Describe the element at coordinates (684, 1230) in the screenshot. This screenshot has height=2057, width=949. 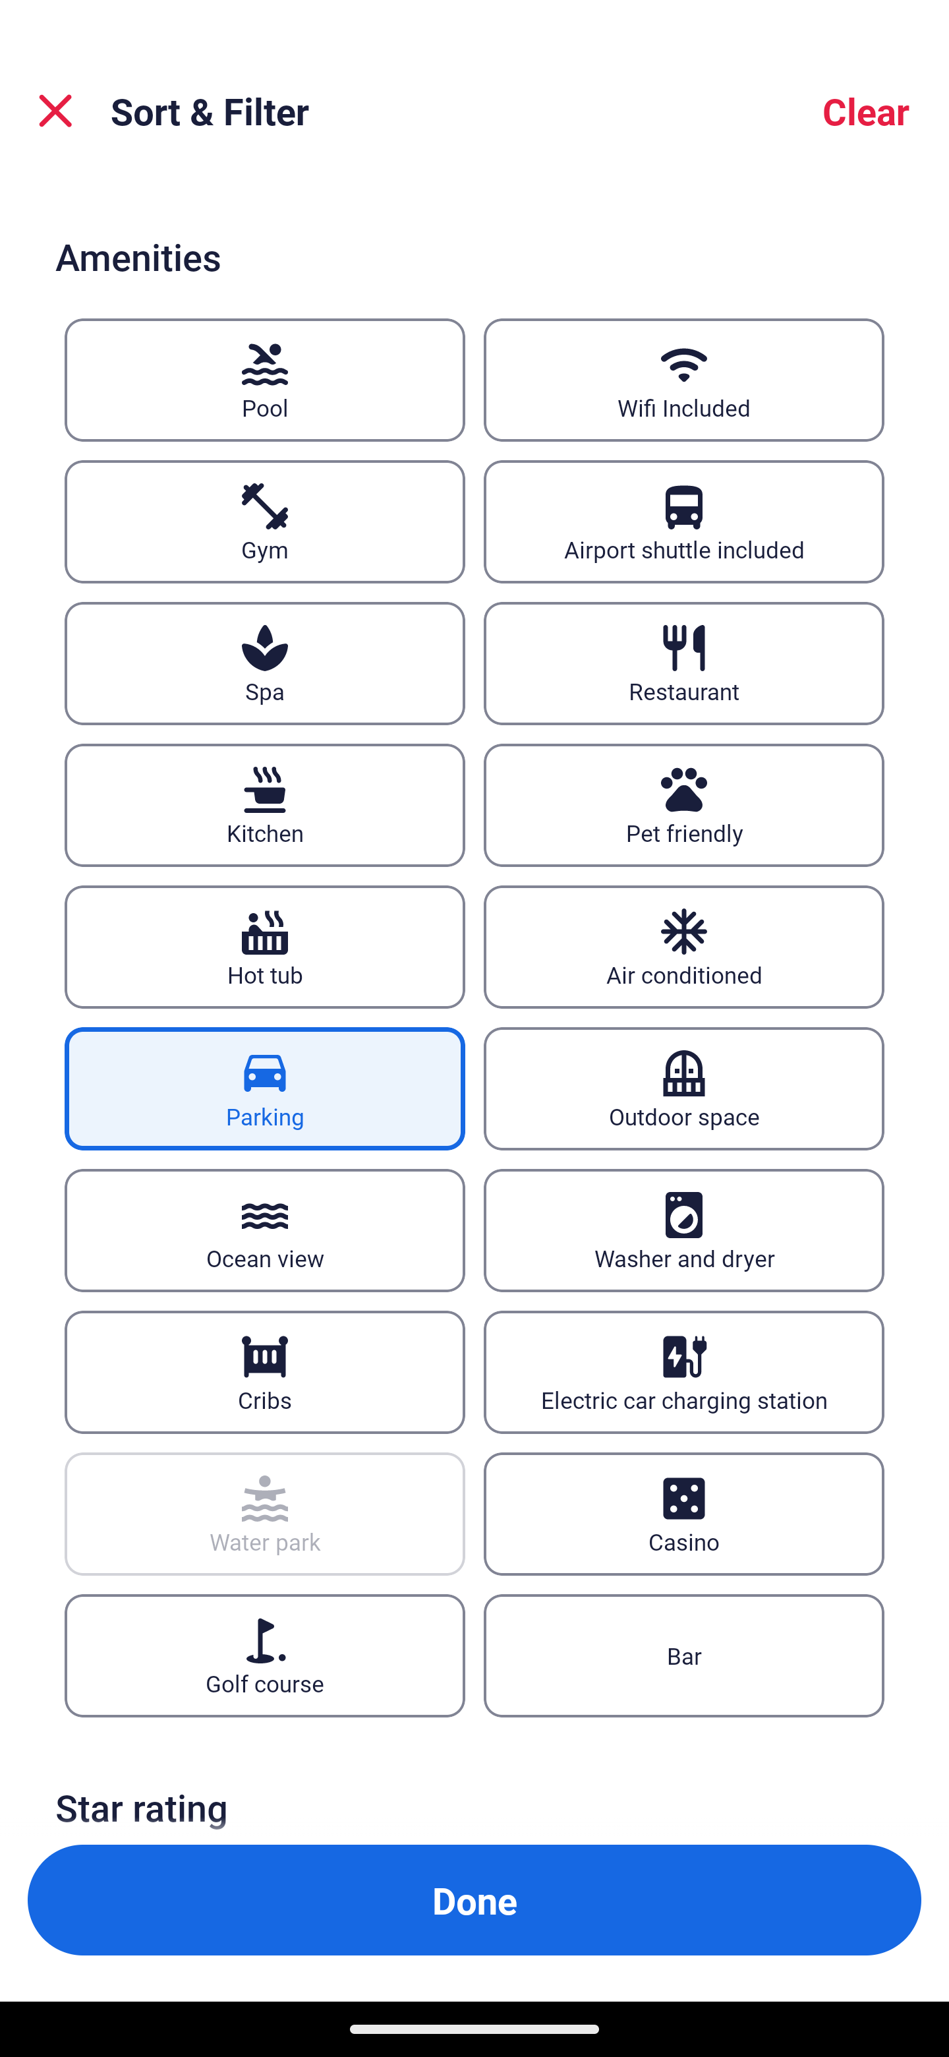
I see `Washer and dryer` at that location.